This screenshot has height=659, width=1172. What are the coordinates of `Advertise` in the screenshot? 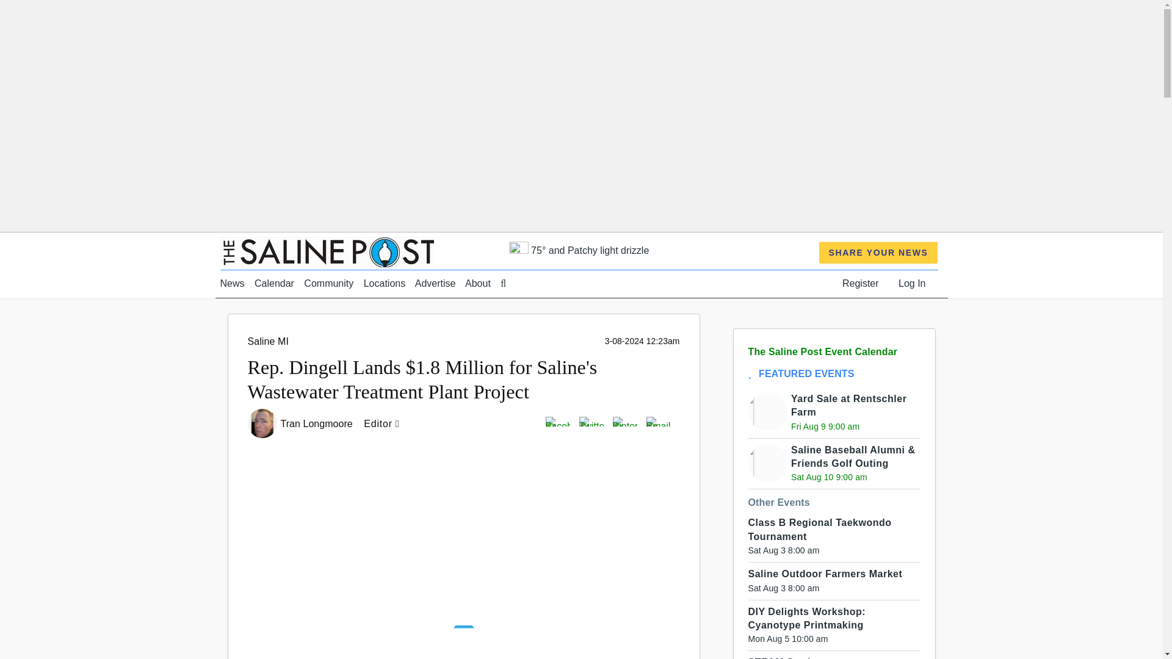 It's located at (435, 283).